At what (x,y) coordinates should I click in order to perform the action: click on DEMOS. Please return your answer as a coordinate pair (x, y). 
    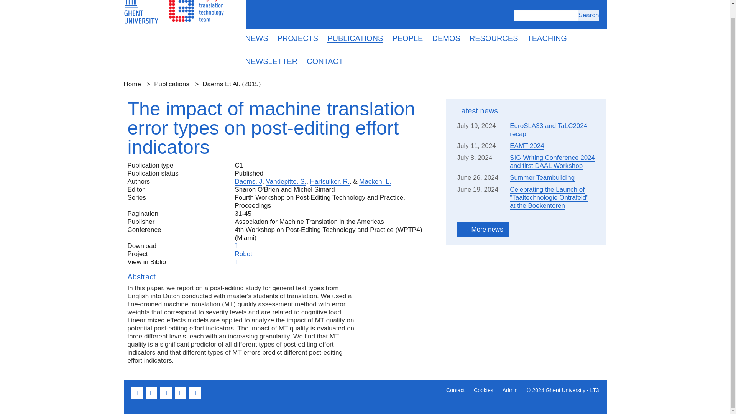
    Looking at the image, I should click on (446, 38).